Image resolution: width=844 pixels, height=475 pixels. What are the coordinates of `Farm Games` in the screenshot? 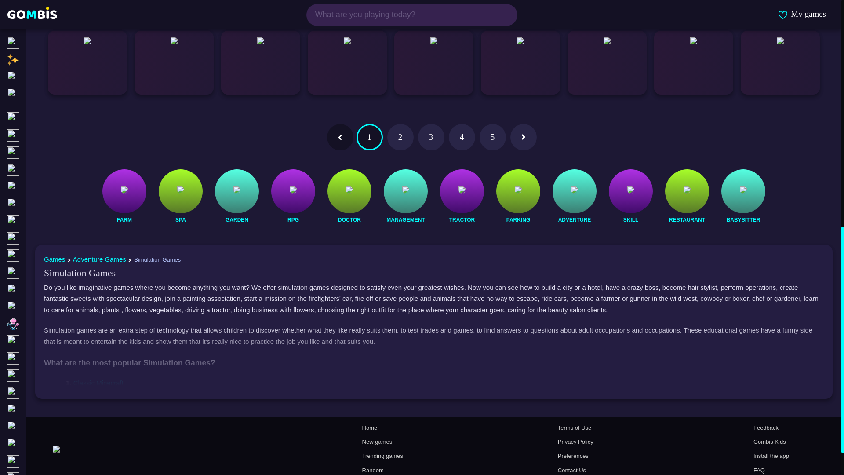 It's located at (124, 220).